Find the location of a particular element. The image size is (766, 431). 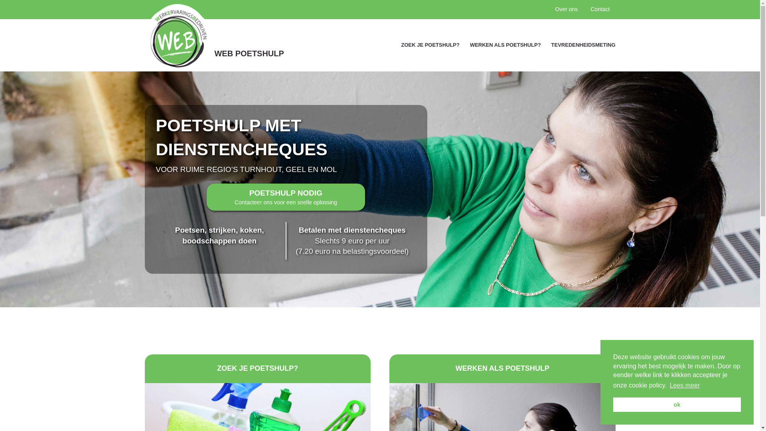

WEB POETSHULP is located at coordinates (234, 38).